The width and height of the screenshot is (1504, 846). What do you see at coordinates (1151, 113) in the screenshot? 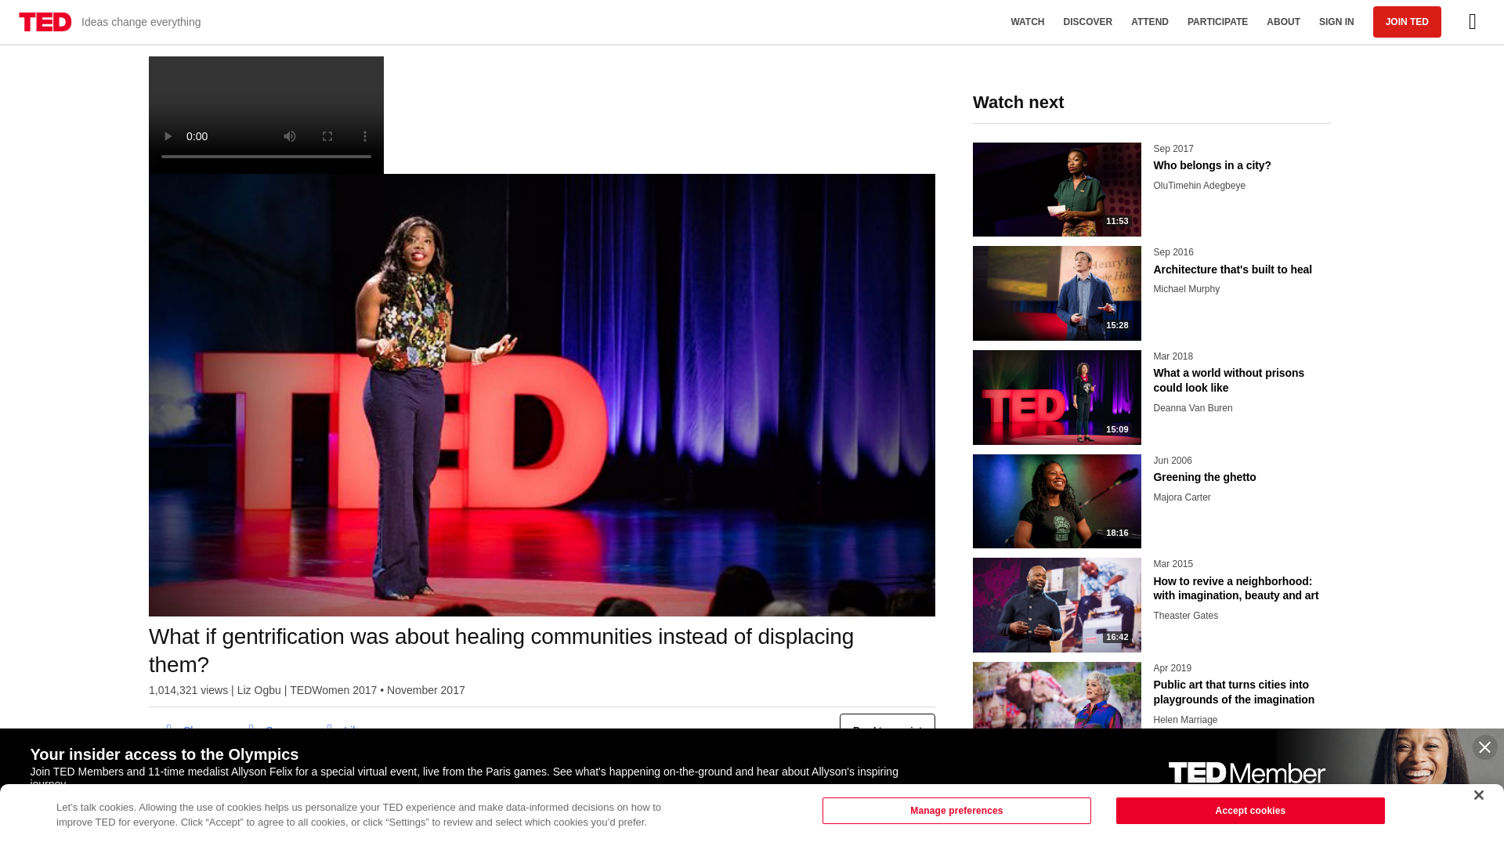
I see `Watch next` at bounding box center [1151, 113].